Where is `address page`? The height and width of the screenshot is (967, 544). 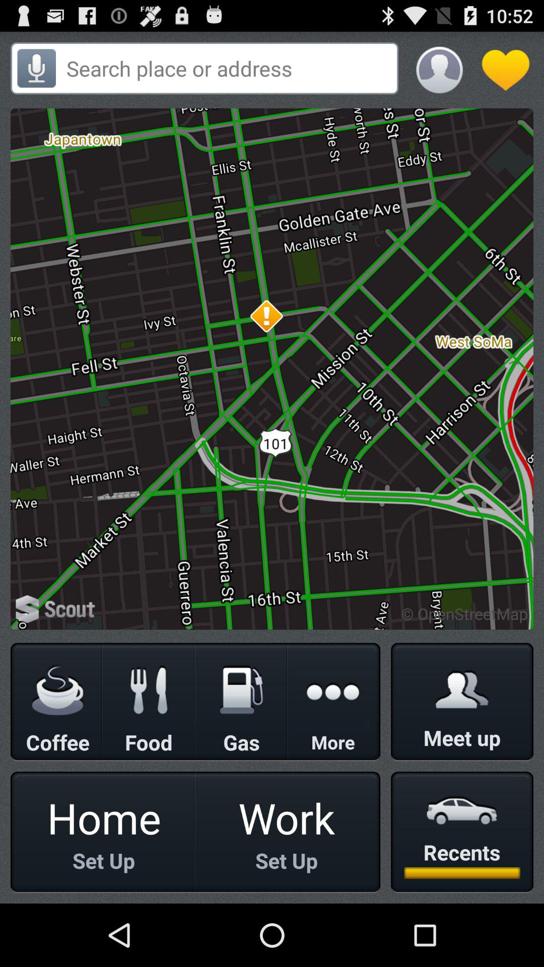 address page is located at coordinates (229, 68).